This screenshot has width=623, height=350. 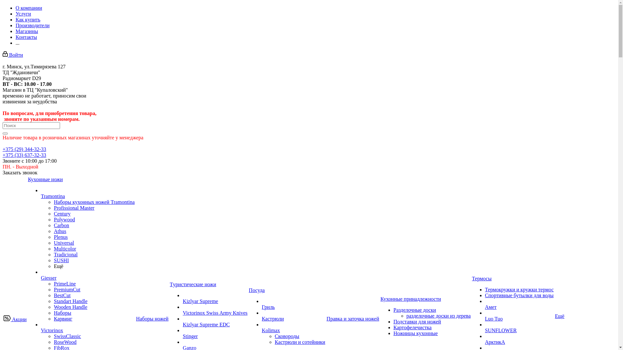 What do you see at coordinates (24, 149) in the screenshot?
I see `+375 (29) 344-32-33` at bounding box center [24, 149].